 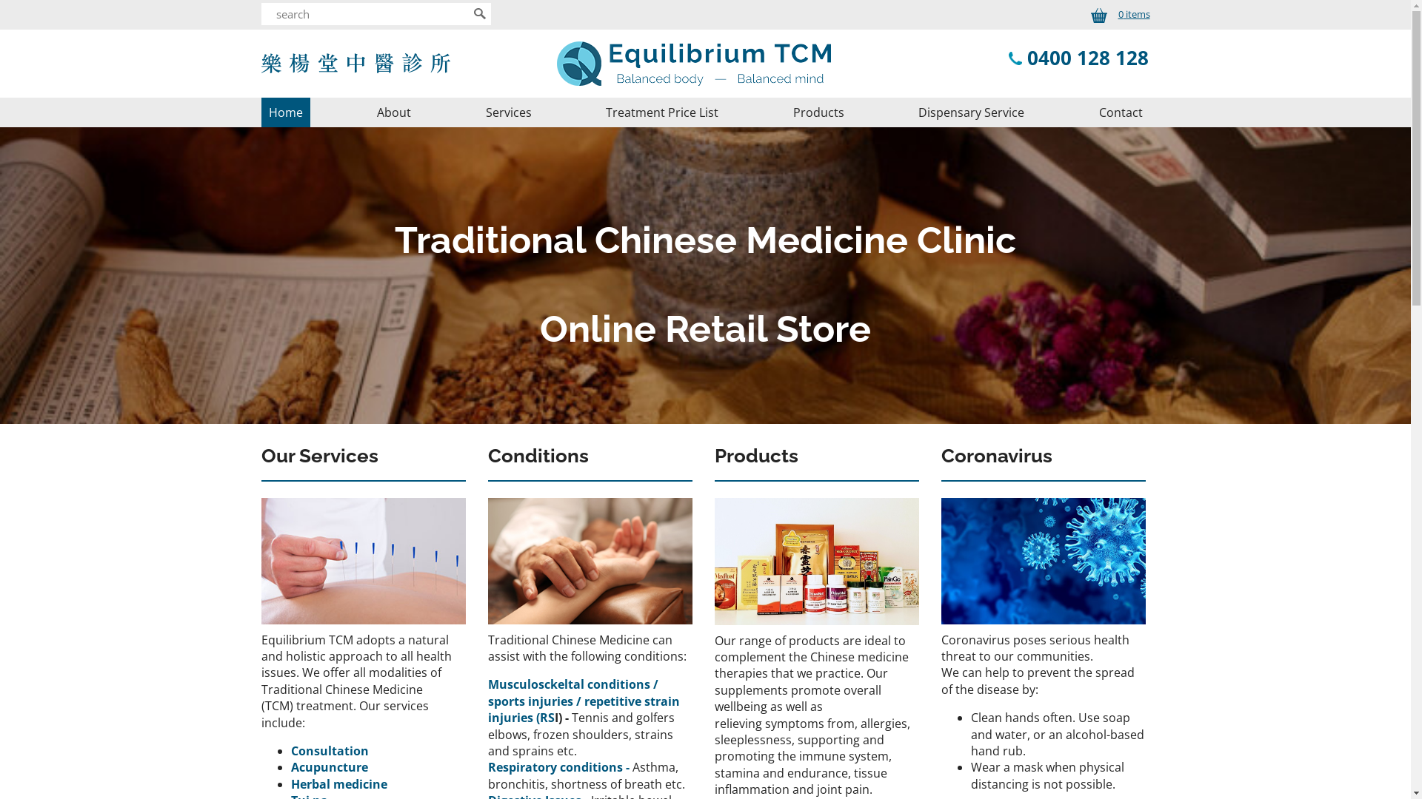 What do you see at coordinates (394, 112) in the screenshot?
I see `About` at bounding box center [394, 112].